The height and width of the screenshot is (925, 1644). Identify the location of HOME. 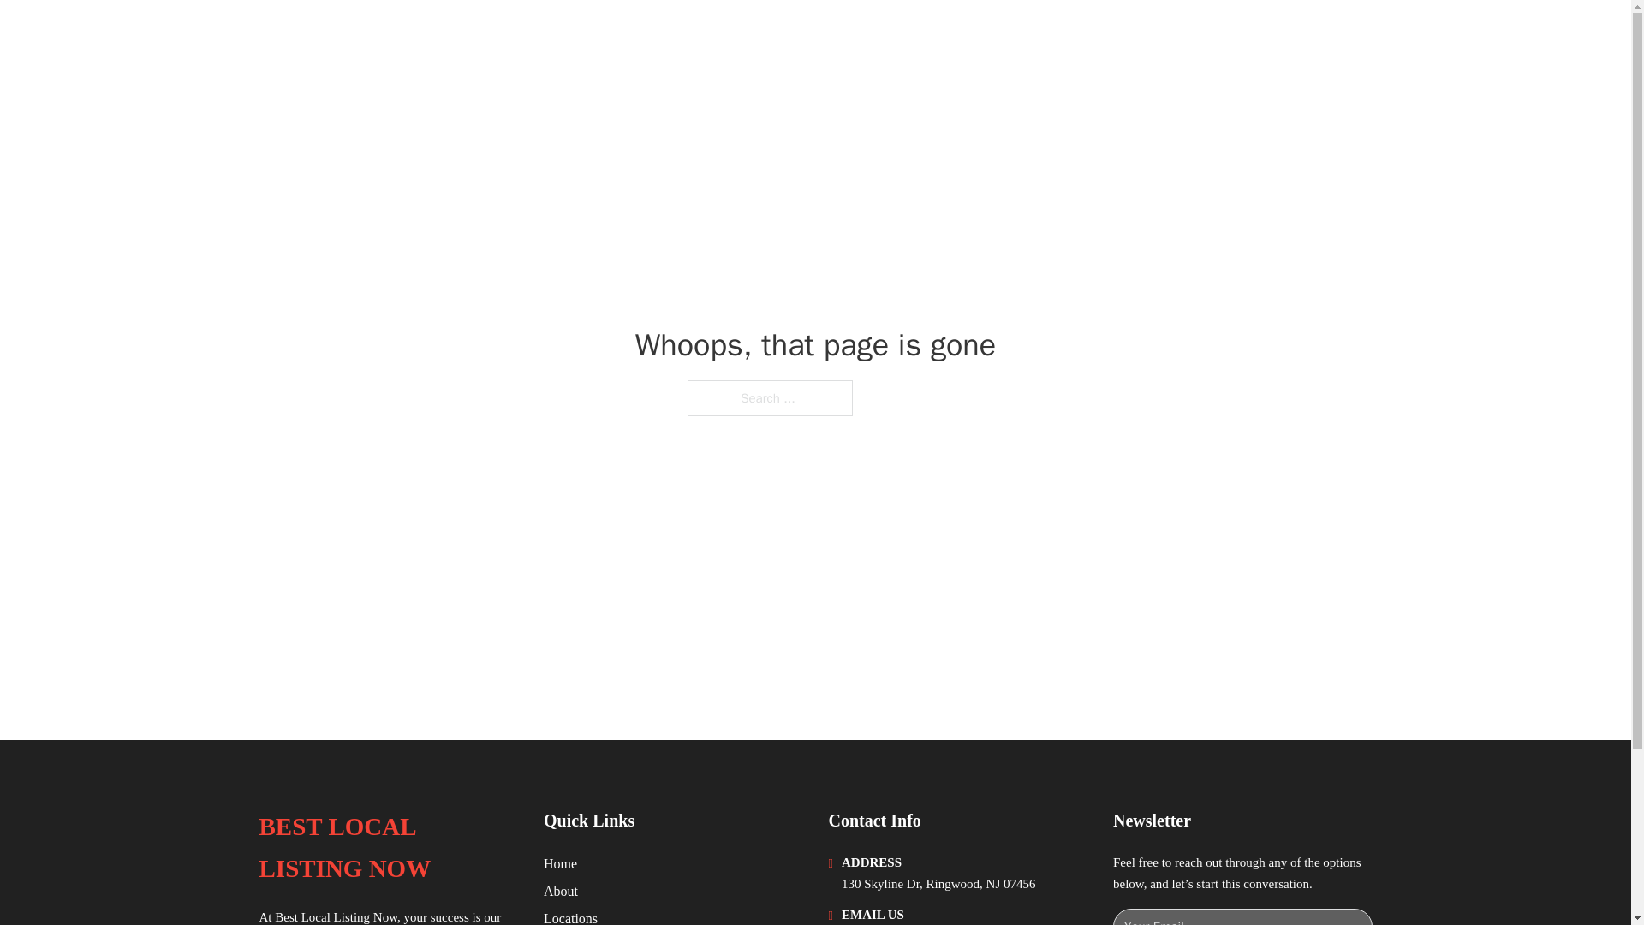
(1158, 36).